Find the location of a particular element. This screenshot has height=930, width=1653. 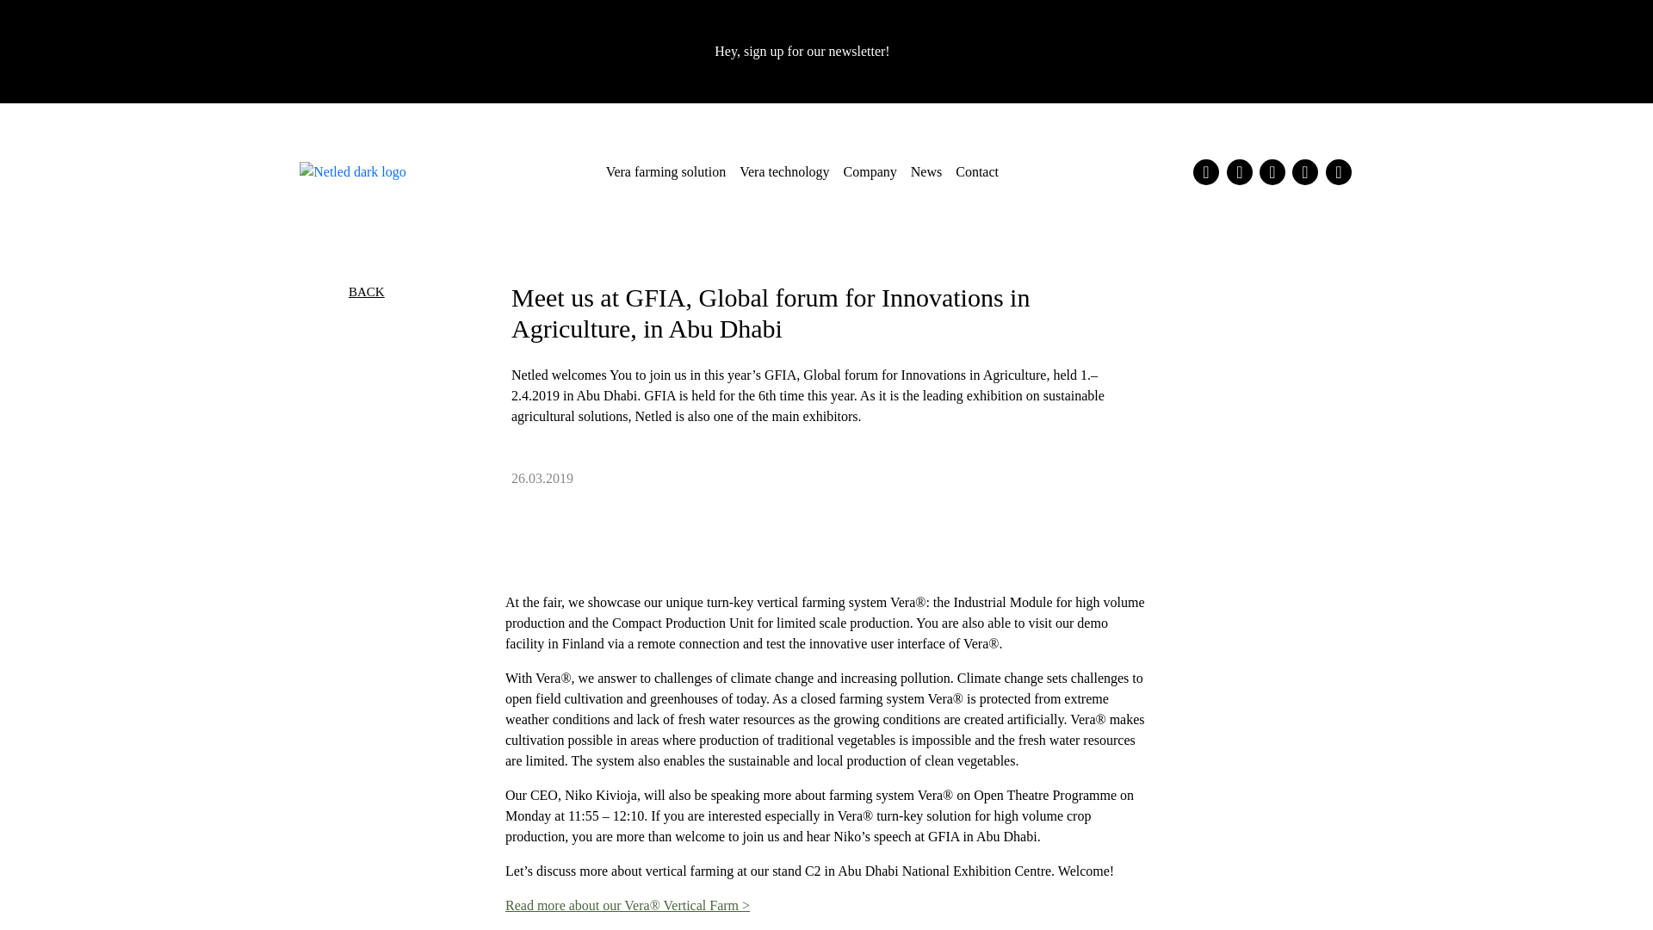

Netled social media link is located at coordinates (1272, 171).